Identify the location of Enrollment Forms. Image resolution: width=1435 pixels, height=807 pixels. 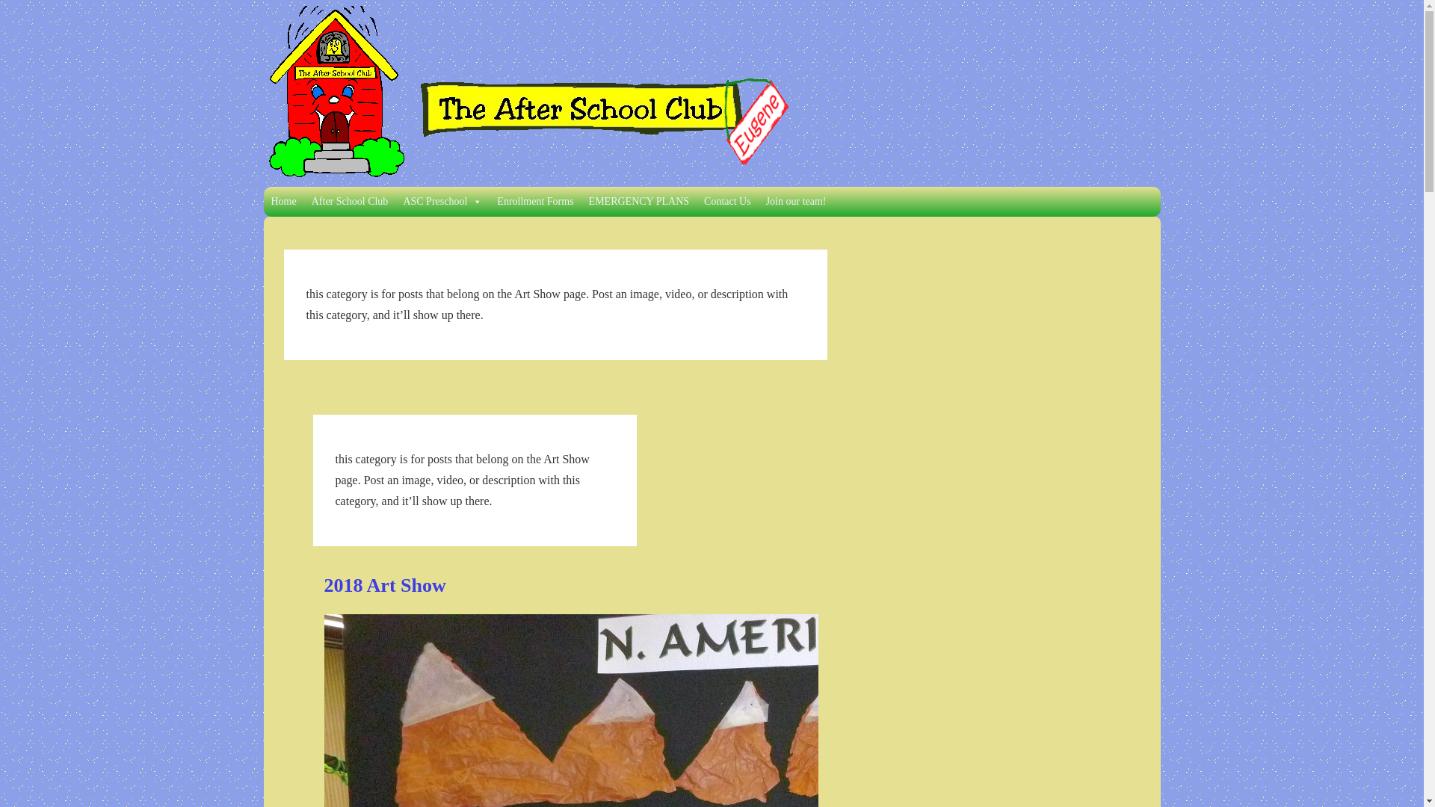
(535, 202).